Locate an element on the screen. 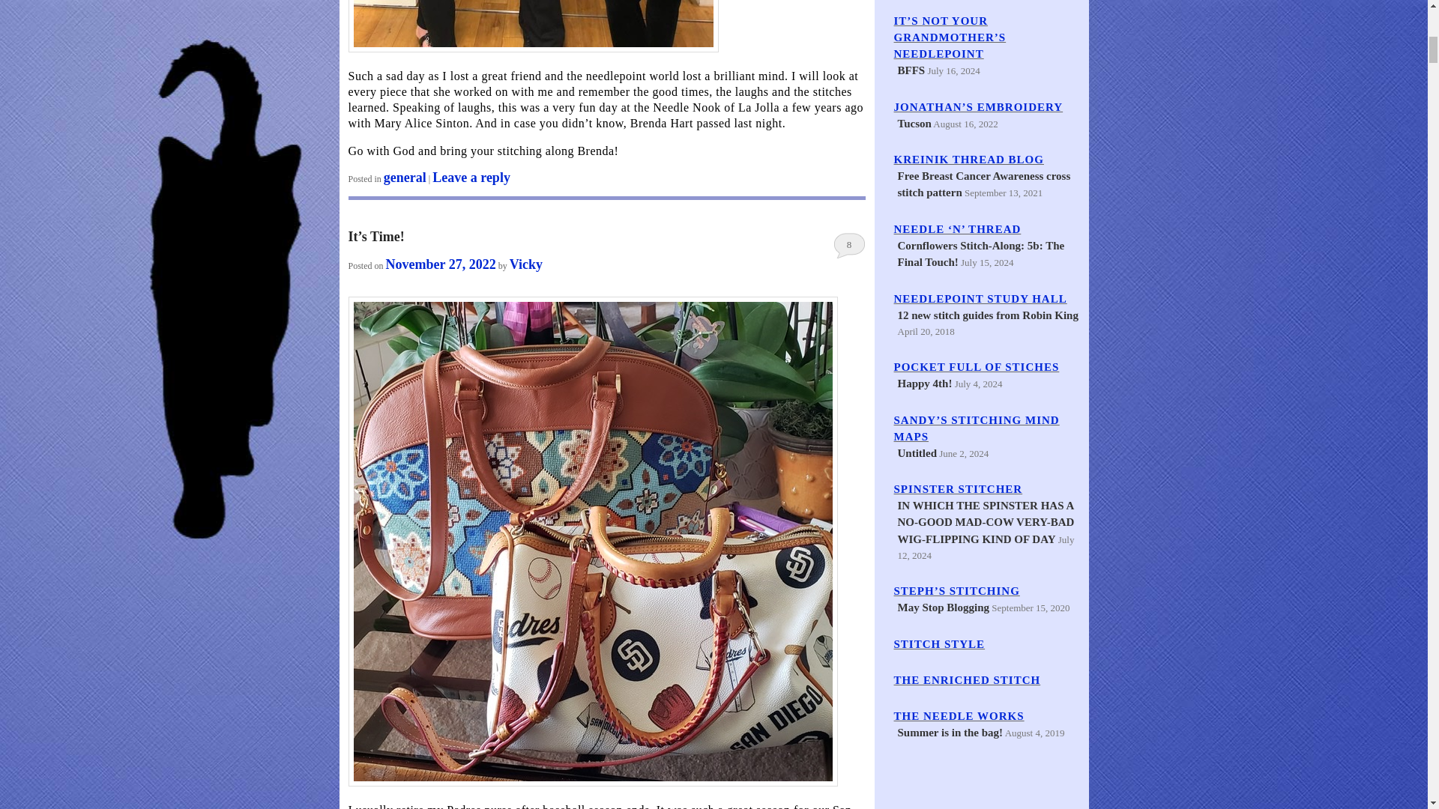 This screenshot has width=1439, height=809. Leave a reply is located at coordinates (471, 177).